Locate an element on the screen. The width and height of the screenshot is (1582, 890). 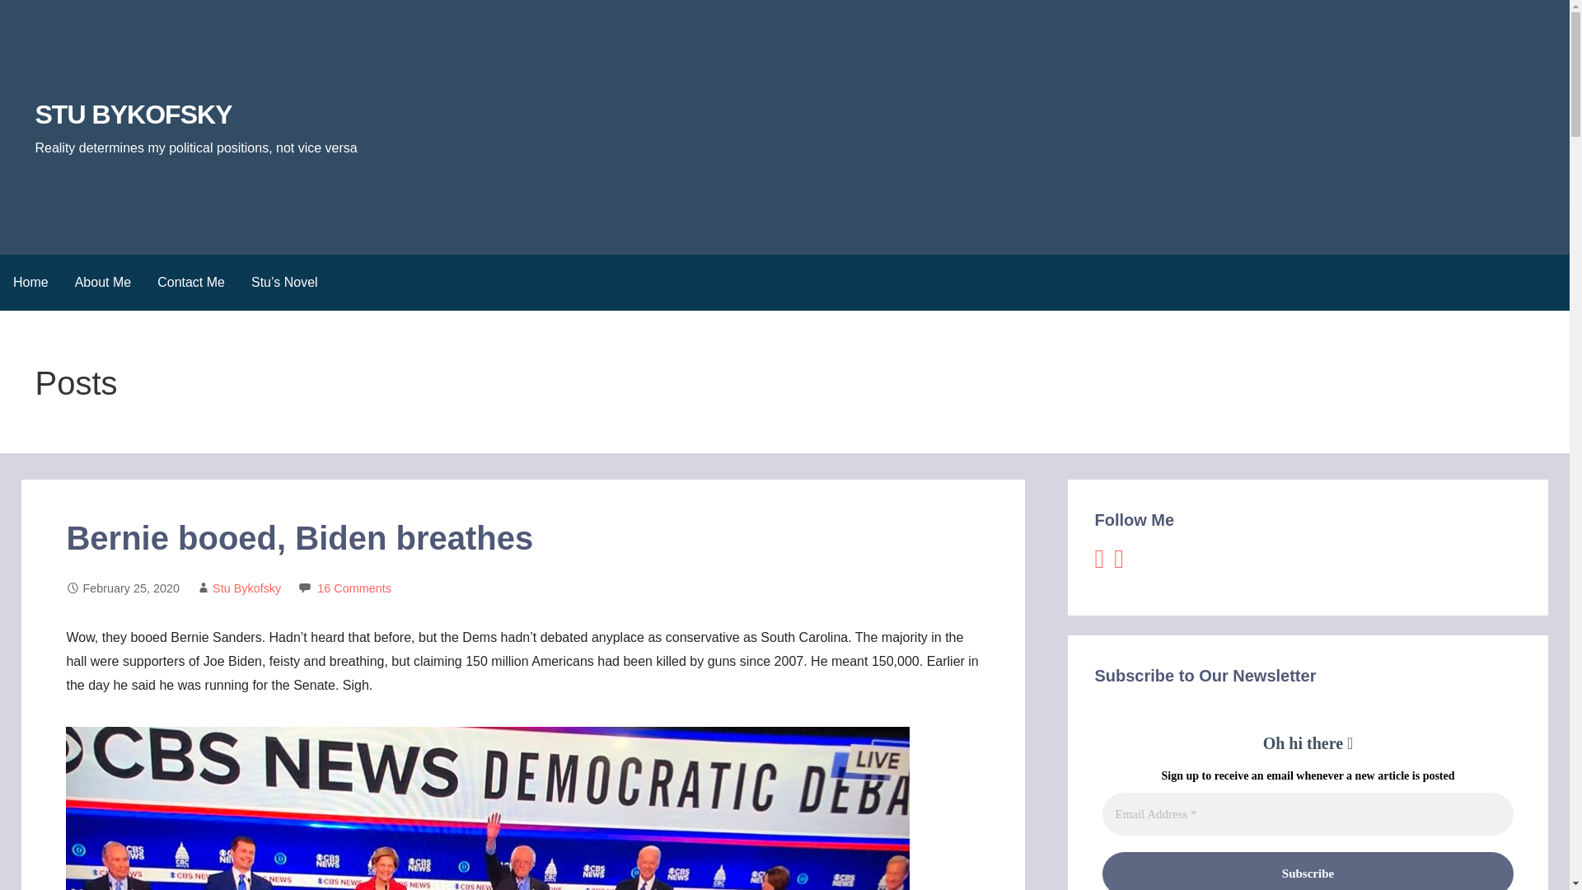
Subscribe is located at coordinates (1307, 870).